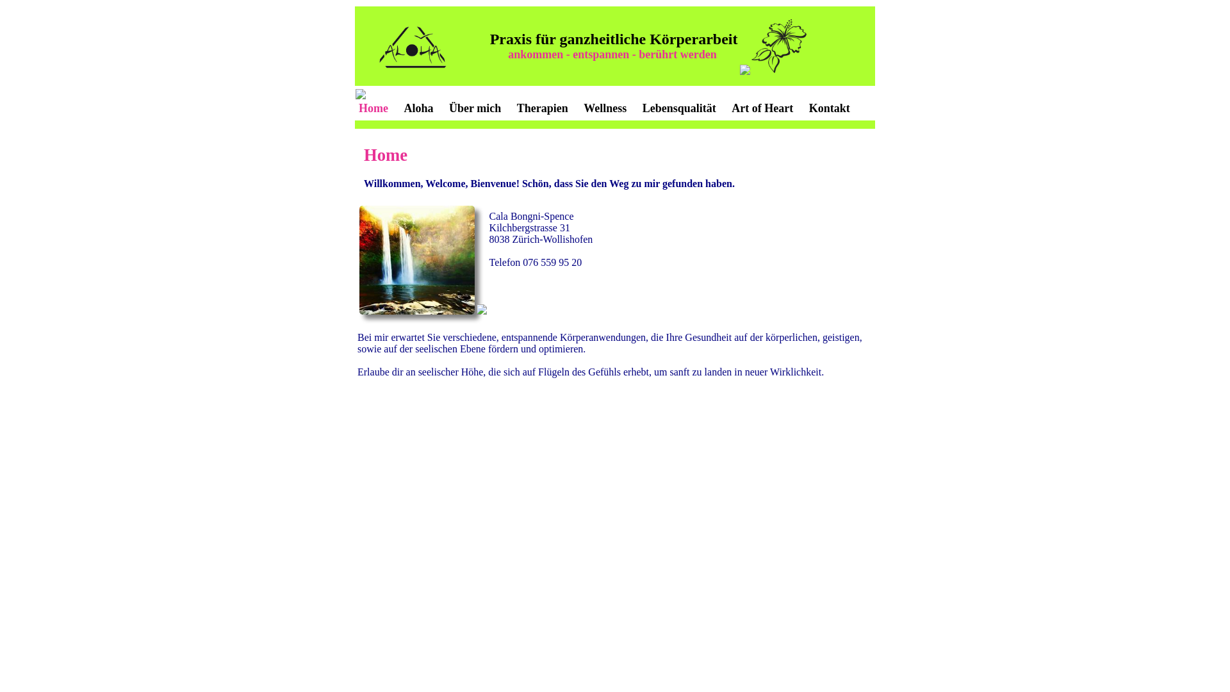 This screenshot has width=1230, height=692. What do you see at coordinates (417, 260) in the screenshot?
I see `The Peaceful Land` at bounding box center [417, 260].